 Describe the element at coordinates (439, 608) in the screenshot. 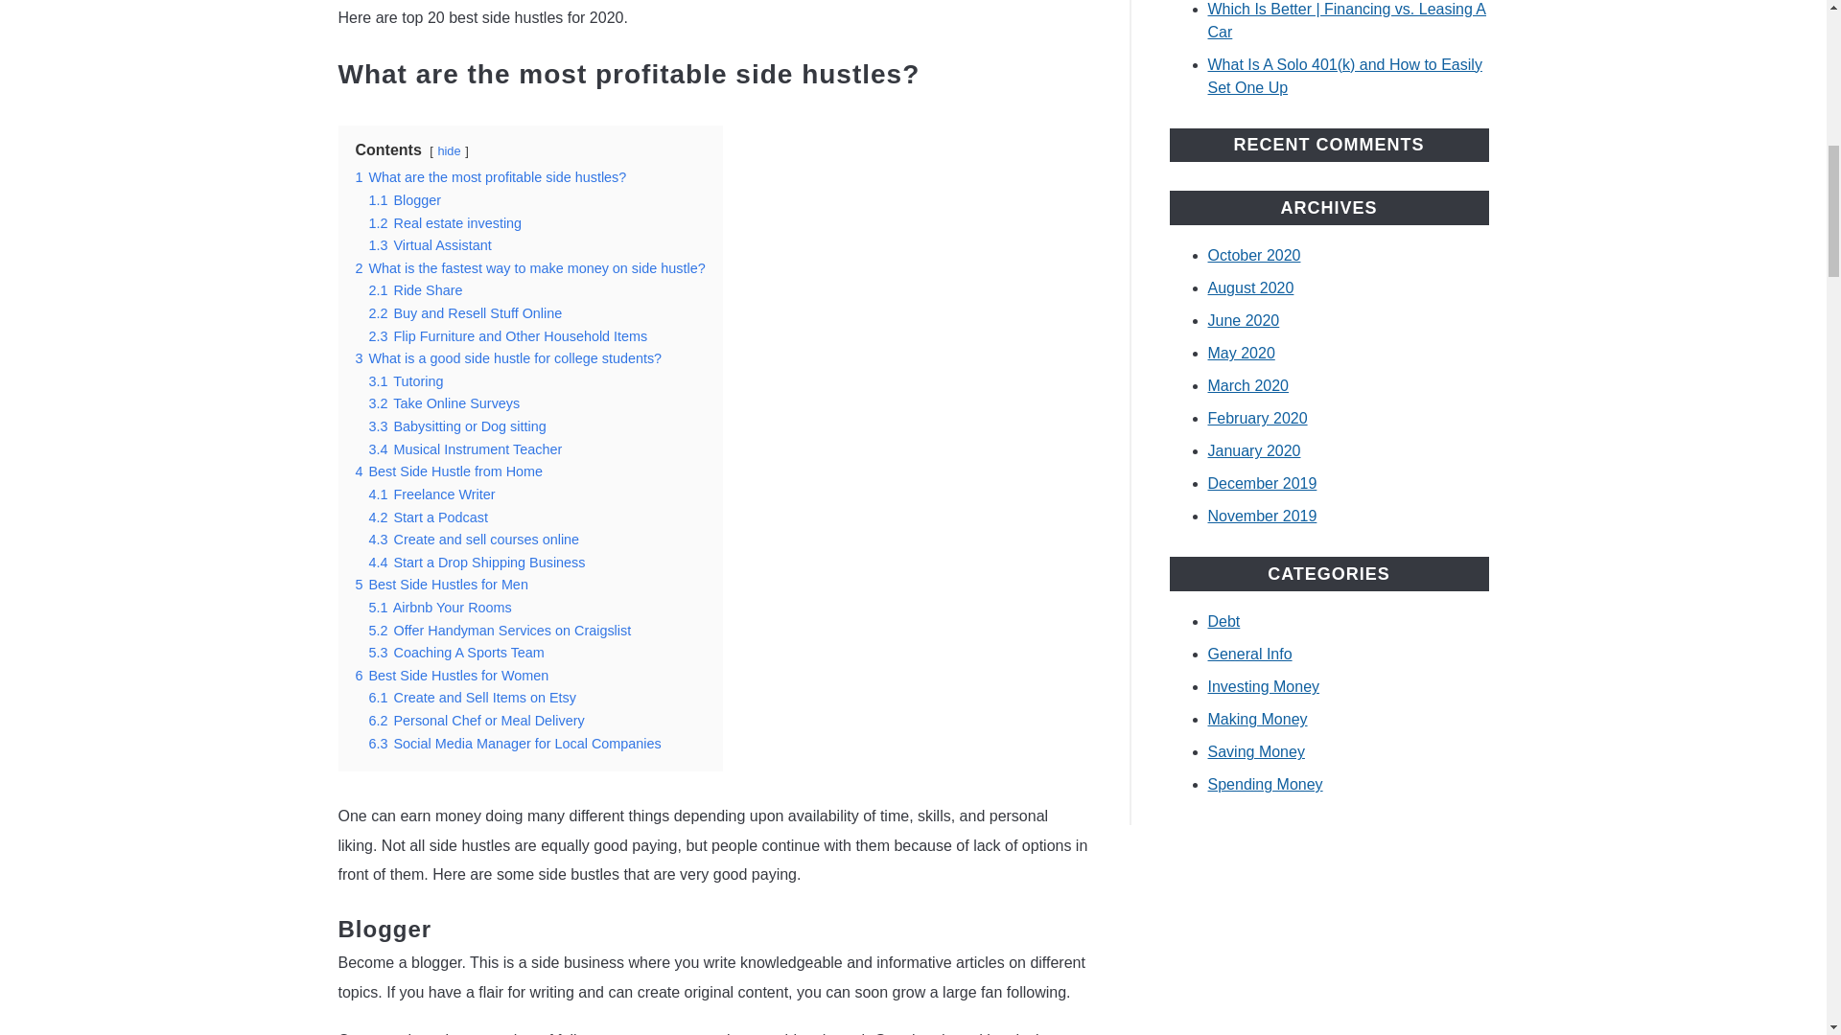

I see `5.1 Airbnb Your Rooms` at that location.